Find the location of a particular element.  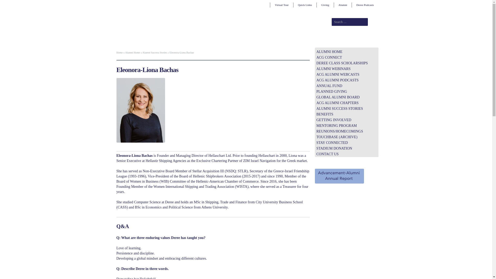

UNDERGRADUATE is located at coordinates (227, 39).